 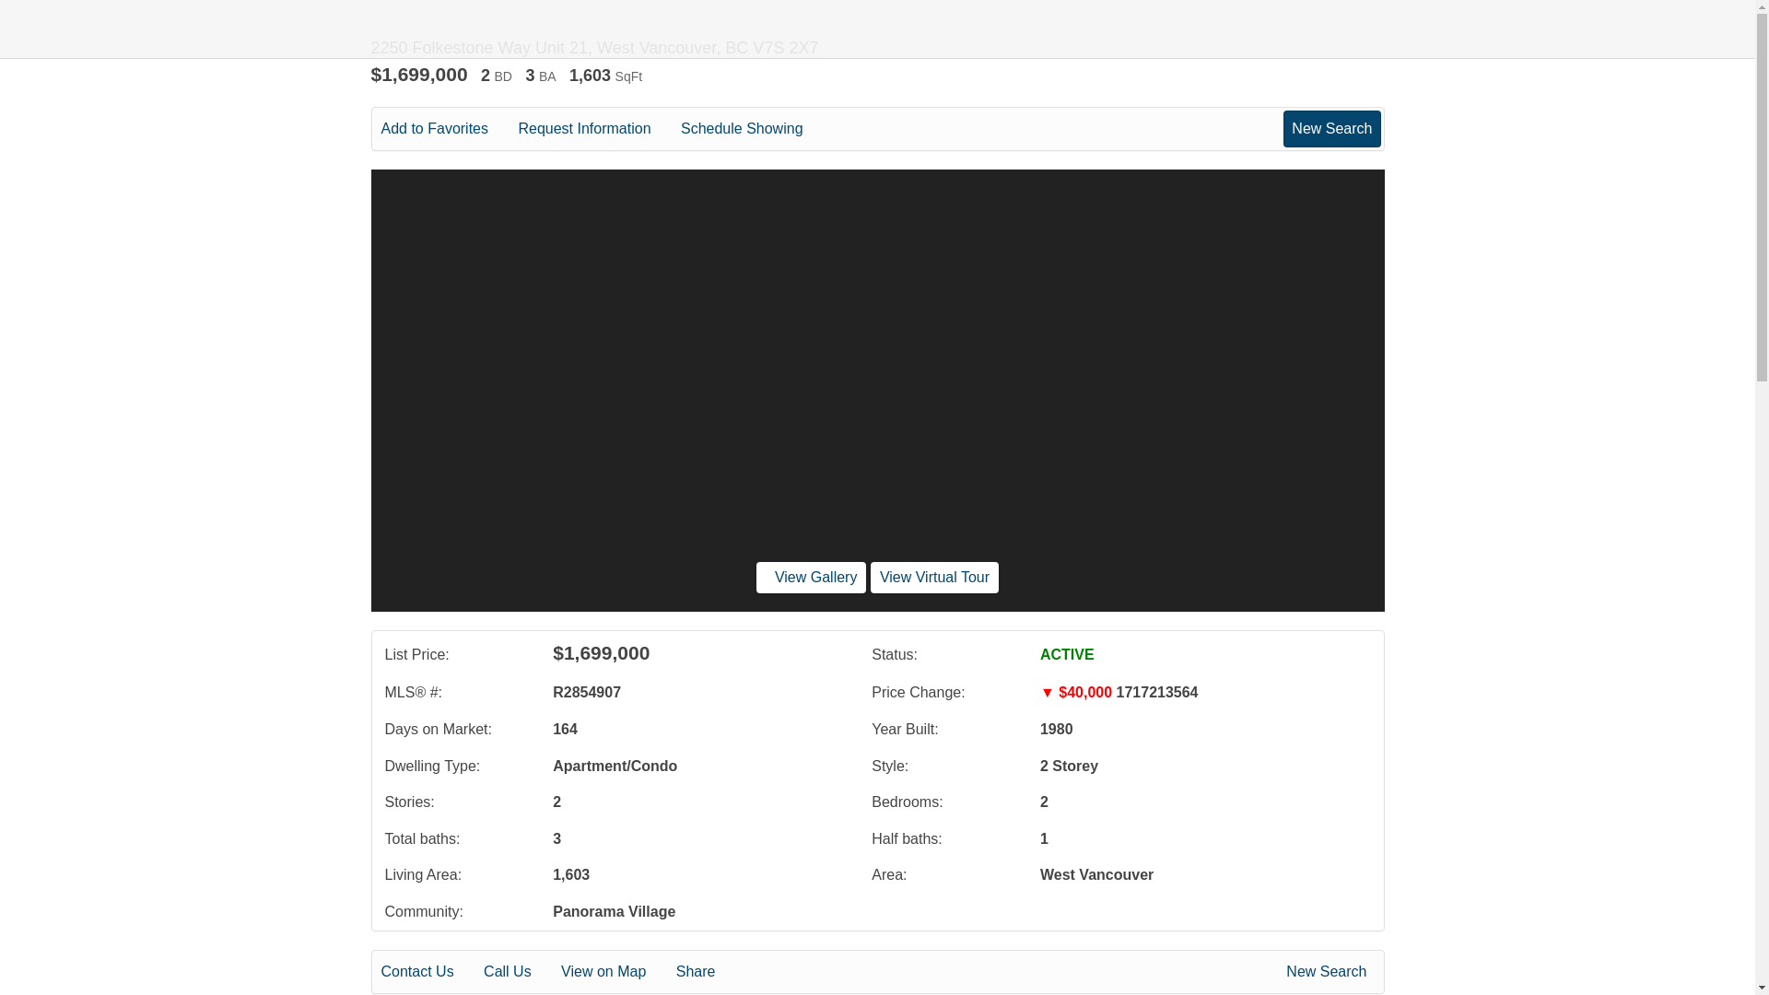 What do you see at coordinates (520, 972) in the screenshot?
I see `Call Us` at bounding box center [520, 972].